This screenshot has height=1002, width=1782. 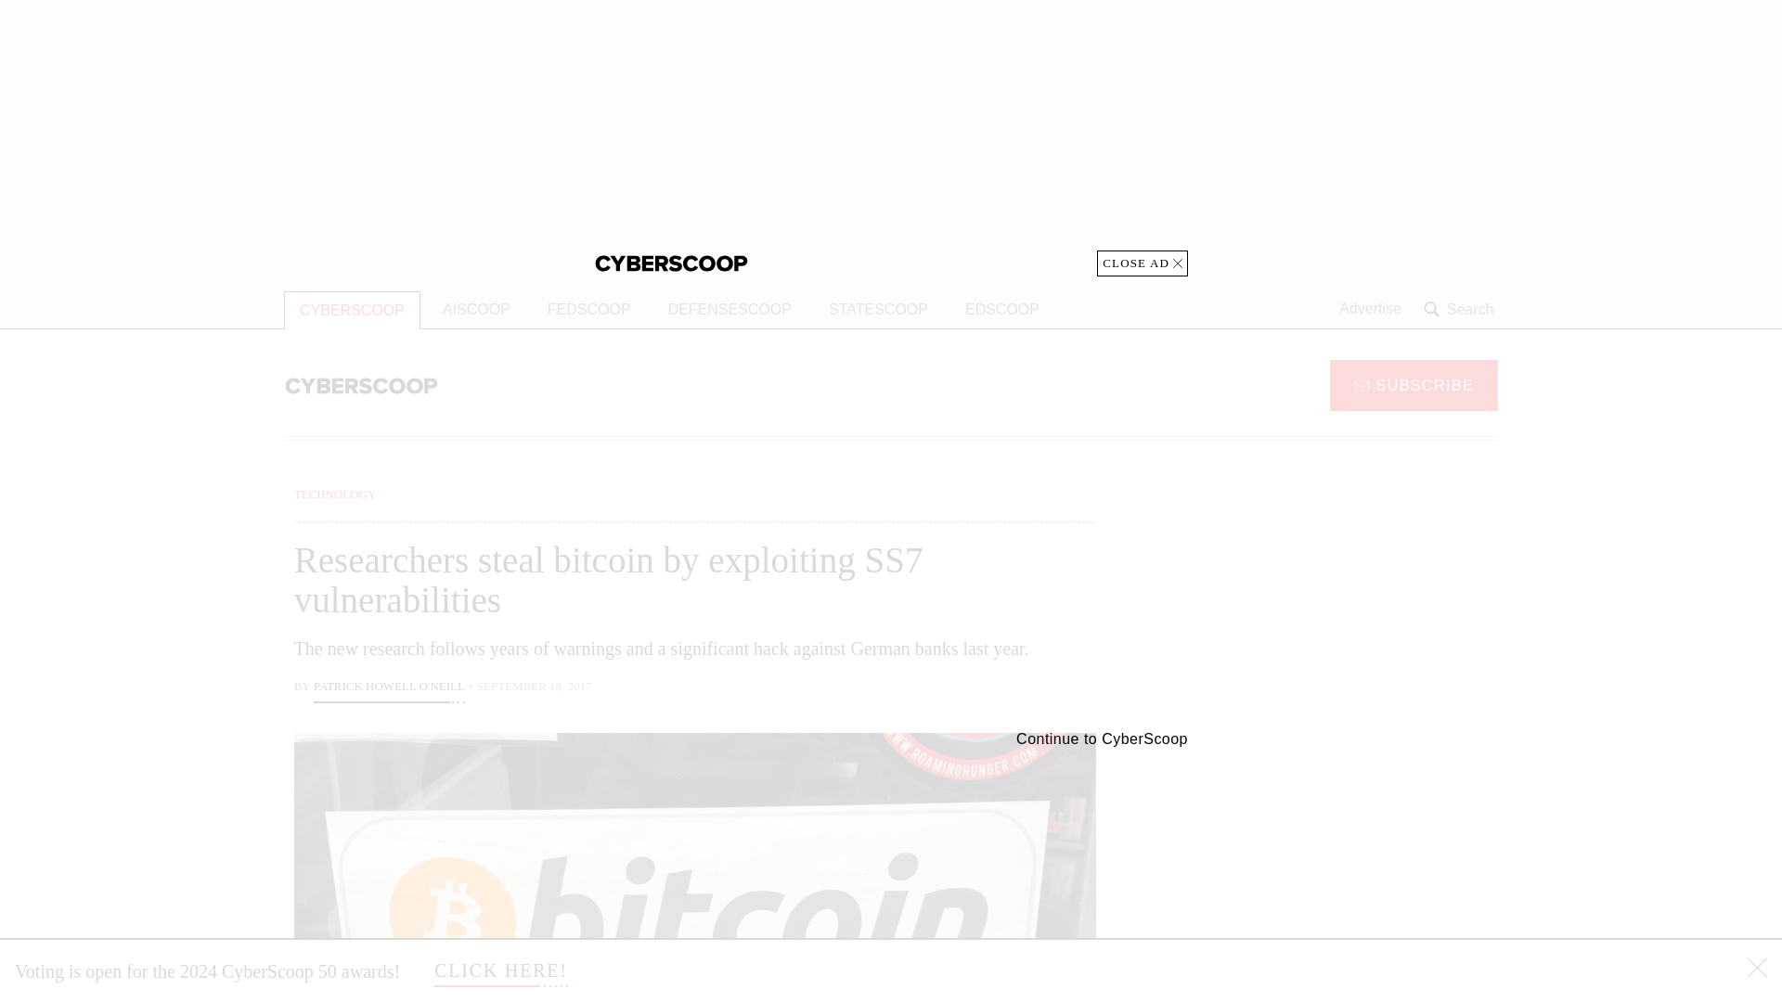 I want to click on CYBERSCOOP, so click(x=352, y=310).